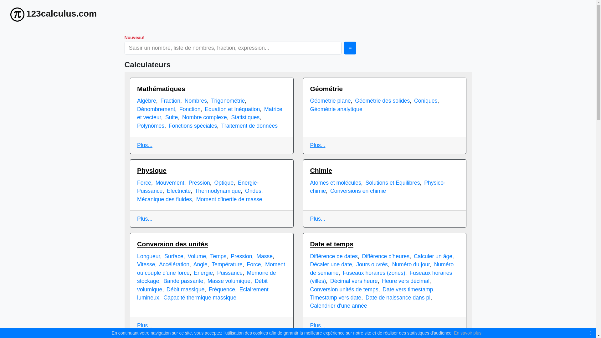  I want to click on Volume, so click(197, 256).